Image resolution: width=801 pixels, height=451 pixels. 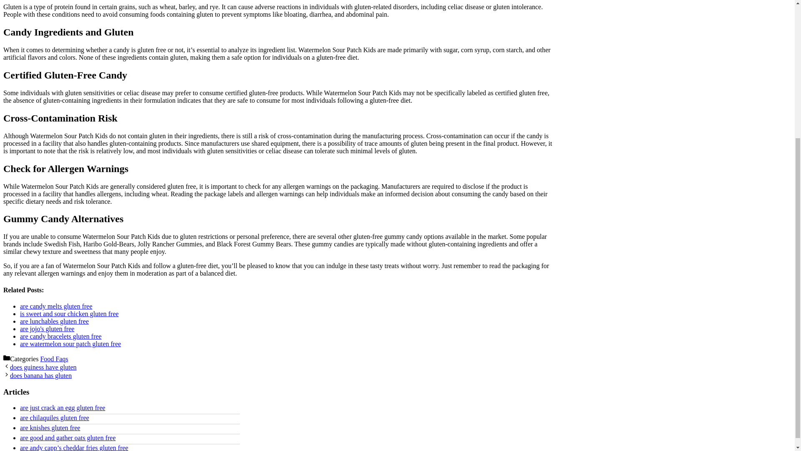 I want to click on are just crack an egg gluten free, so click(x=63, y=408).